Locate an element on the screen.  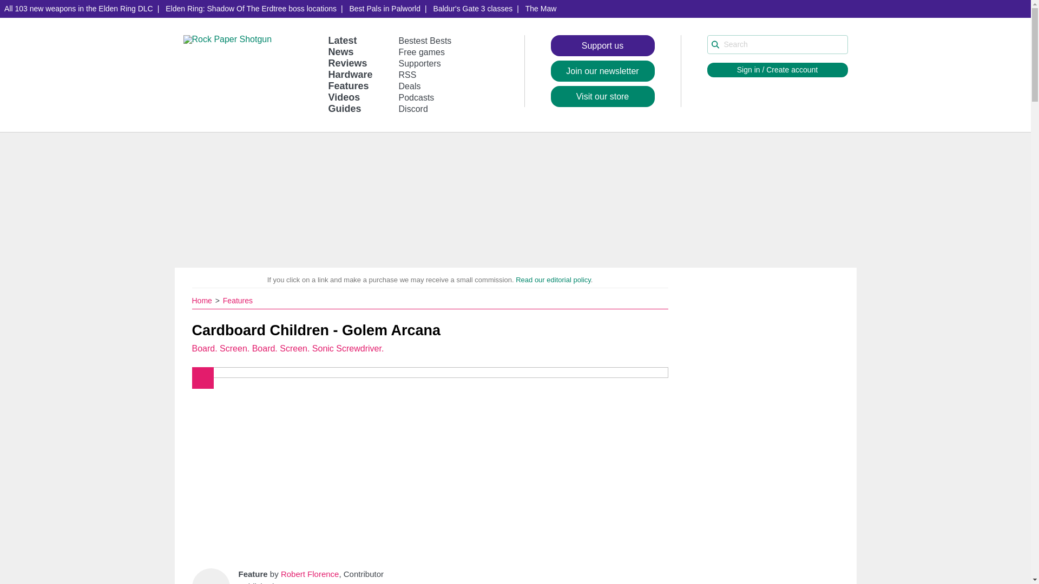
Best Pals in Palworld is located at coordinates (385, 9).